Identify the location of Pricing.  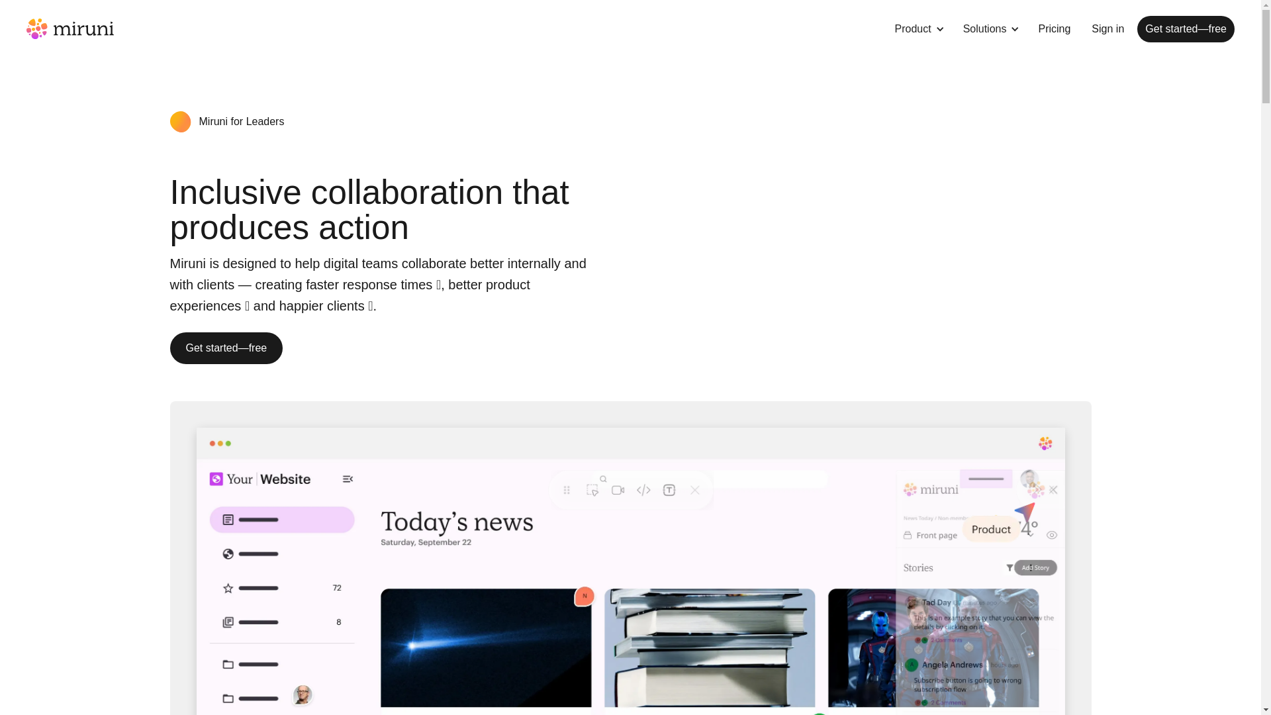
(1054, 28).